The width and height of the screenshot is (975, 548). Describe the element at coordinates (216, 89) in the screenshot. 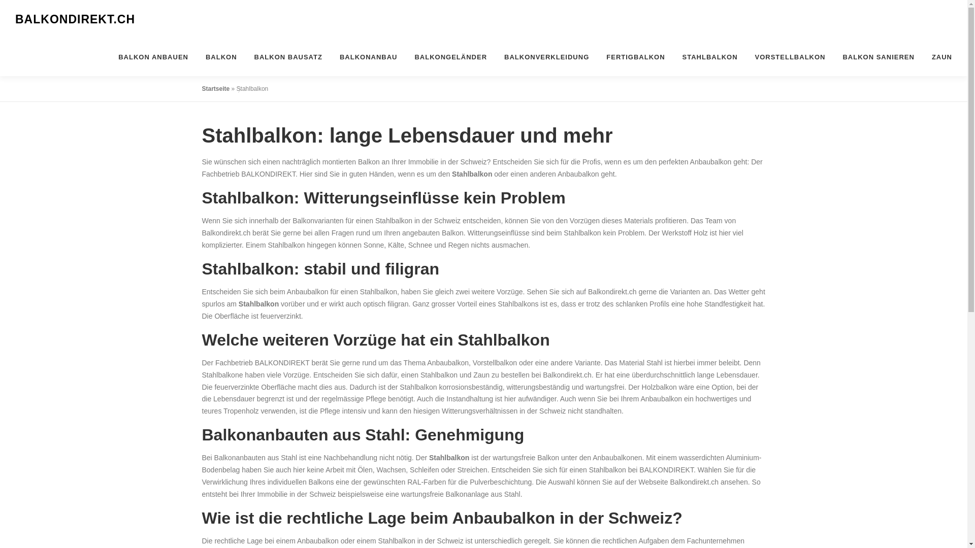

I see `Startseite` at that location.